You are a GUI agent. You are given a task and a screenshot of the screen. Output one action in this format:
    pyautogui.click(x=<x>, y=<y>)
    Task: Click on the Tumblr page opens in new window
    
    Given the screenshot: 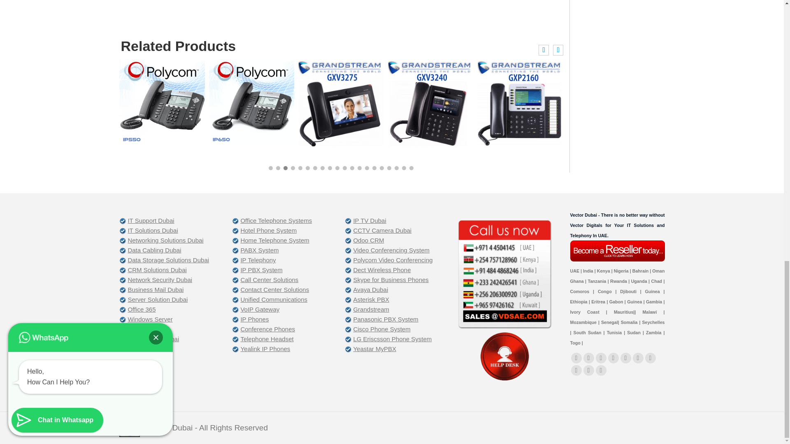 What is the action you would take?
    pyautogui.click(x=638, y=358)
    